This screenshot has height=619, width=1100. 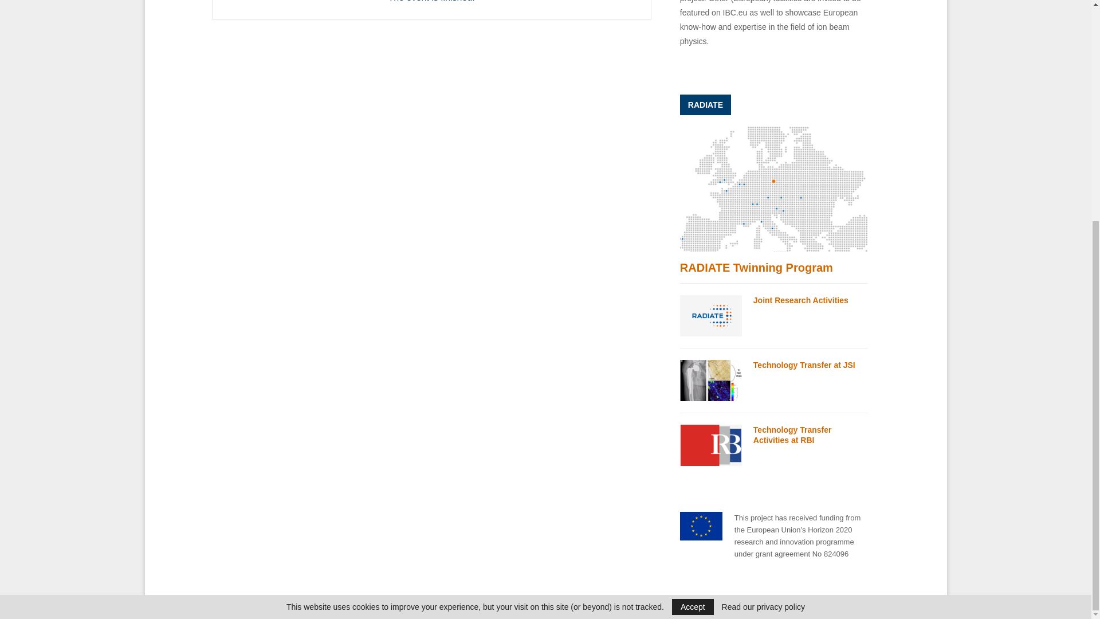 I want to click on  Technology Transfer at JSI , so click(x=804, y=365).